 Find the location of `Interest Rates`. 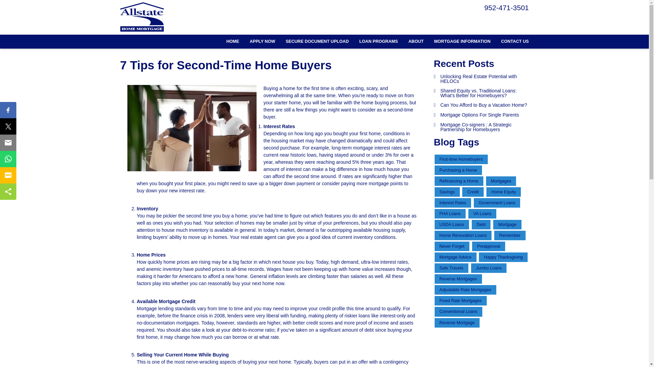

Interest Rates is located at coordinates (453, 203).